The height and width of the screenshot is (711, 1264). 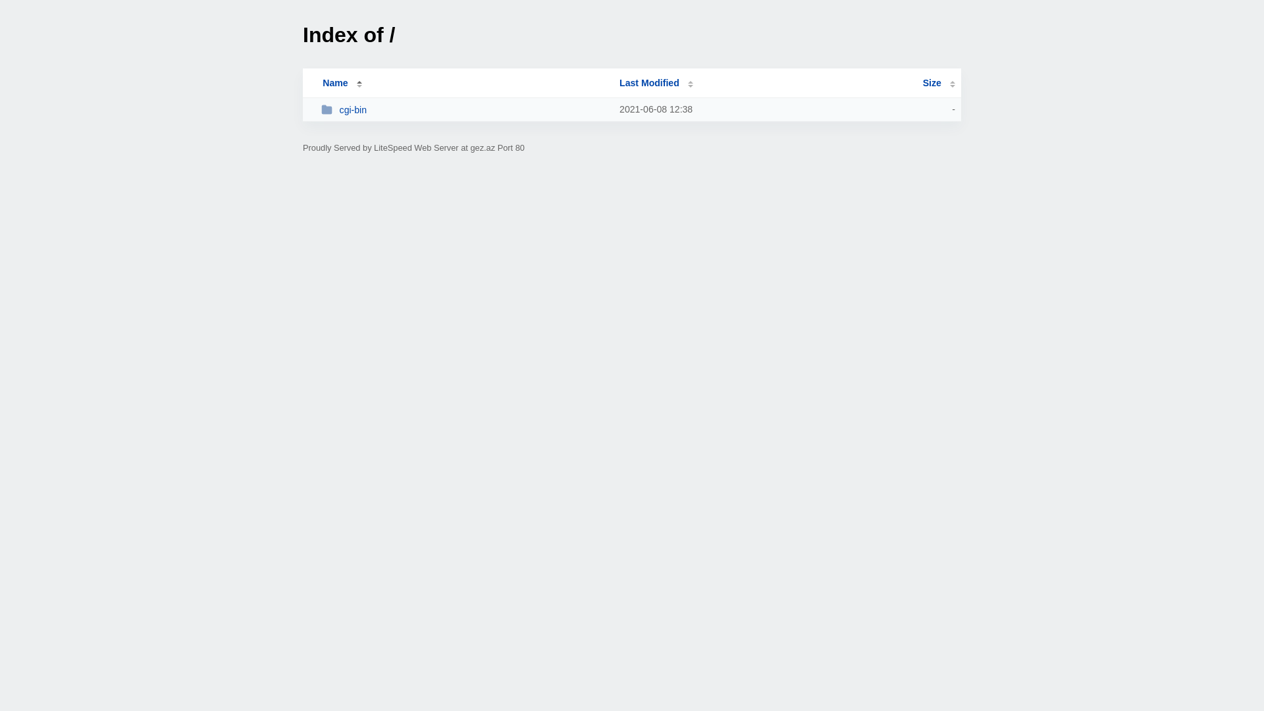 I want to click on Last Modified, so click(x=656, y=83).